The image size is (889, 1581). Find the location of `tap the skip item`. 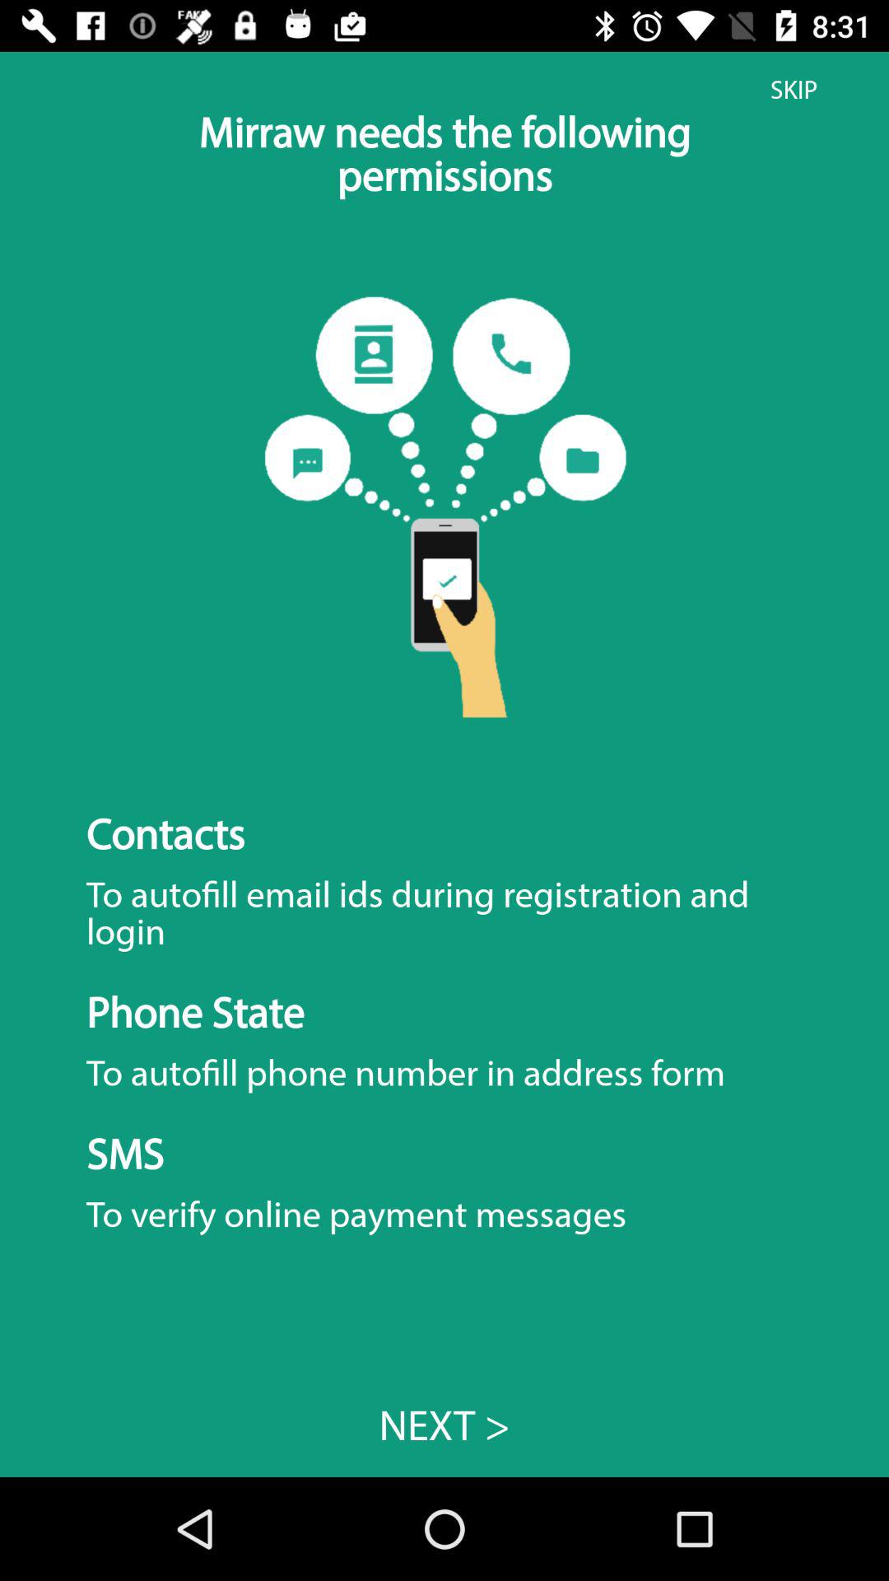

tap the skip item is located at coordinates (794, 90).